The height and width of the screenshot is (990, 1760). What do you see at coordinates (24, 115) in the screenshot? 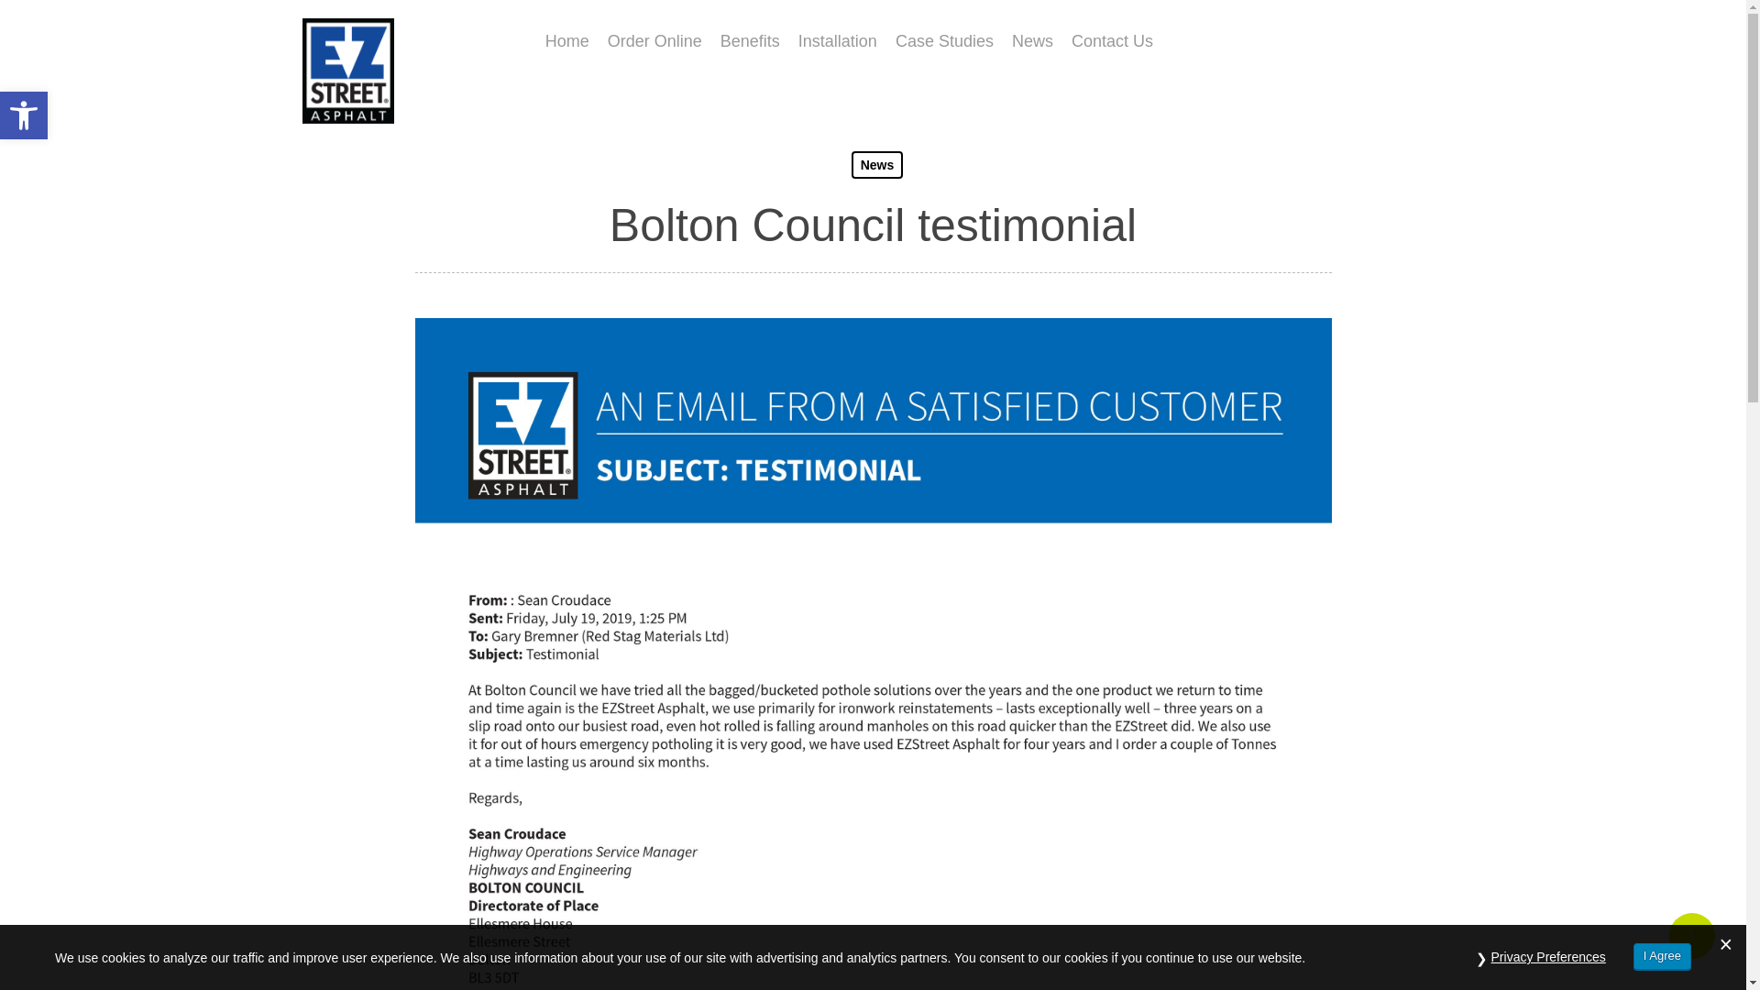
I see `Home` at bounding box center [24, 115].